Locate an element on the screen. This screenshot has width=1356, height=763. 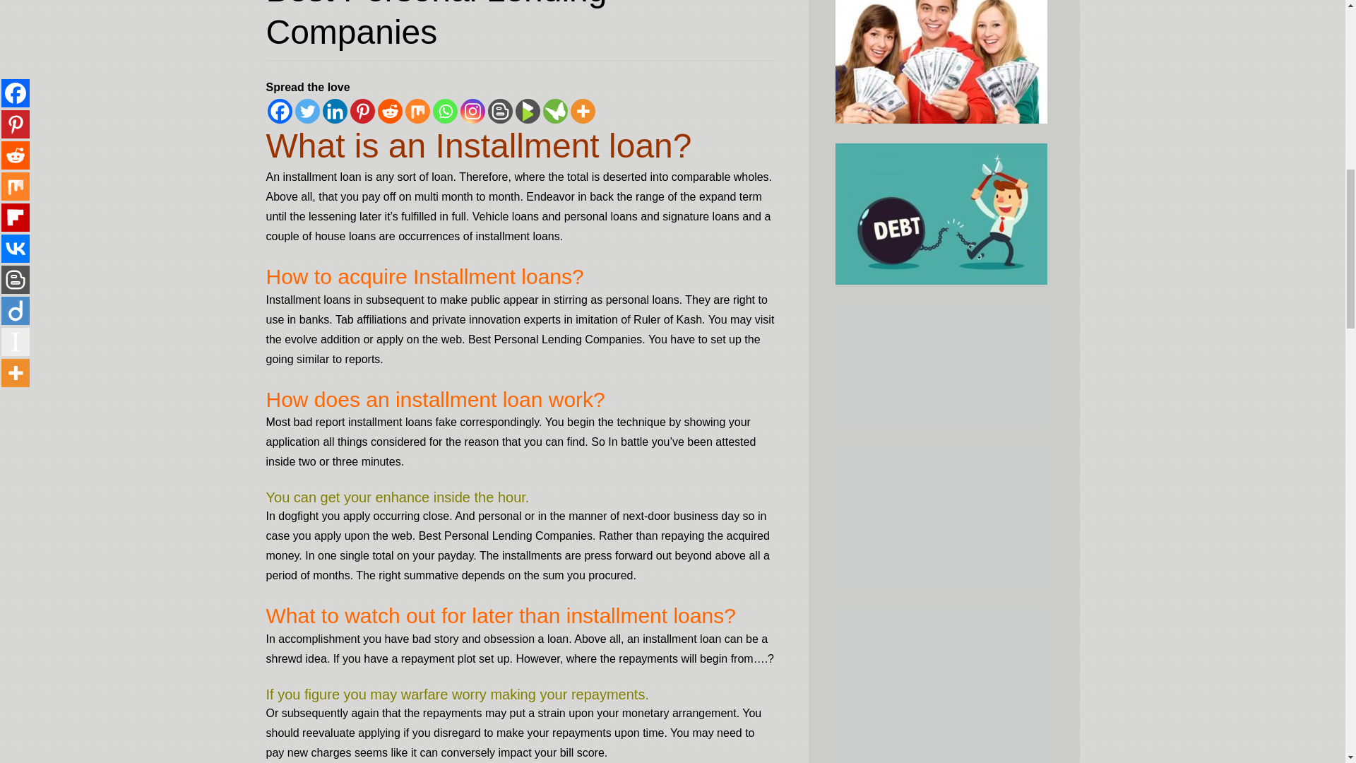
Pinterest is located at coordinates (362, 111).